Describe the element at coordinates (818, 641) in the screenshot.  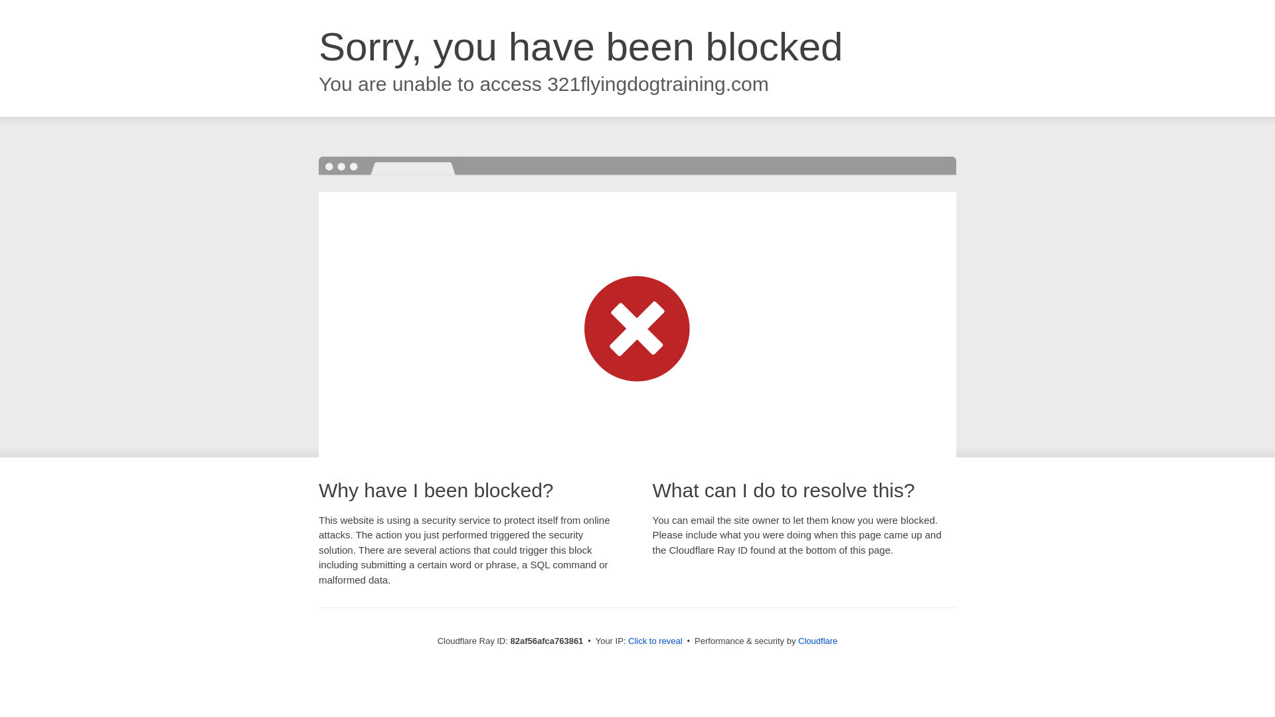
I see `Cloudflare` at that location.